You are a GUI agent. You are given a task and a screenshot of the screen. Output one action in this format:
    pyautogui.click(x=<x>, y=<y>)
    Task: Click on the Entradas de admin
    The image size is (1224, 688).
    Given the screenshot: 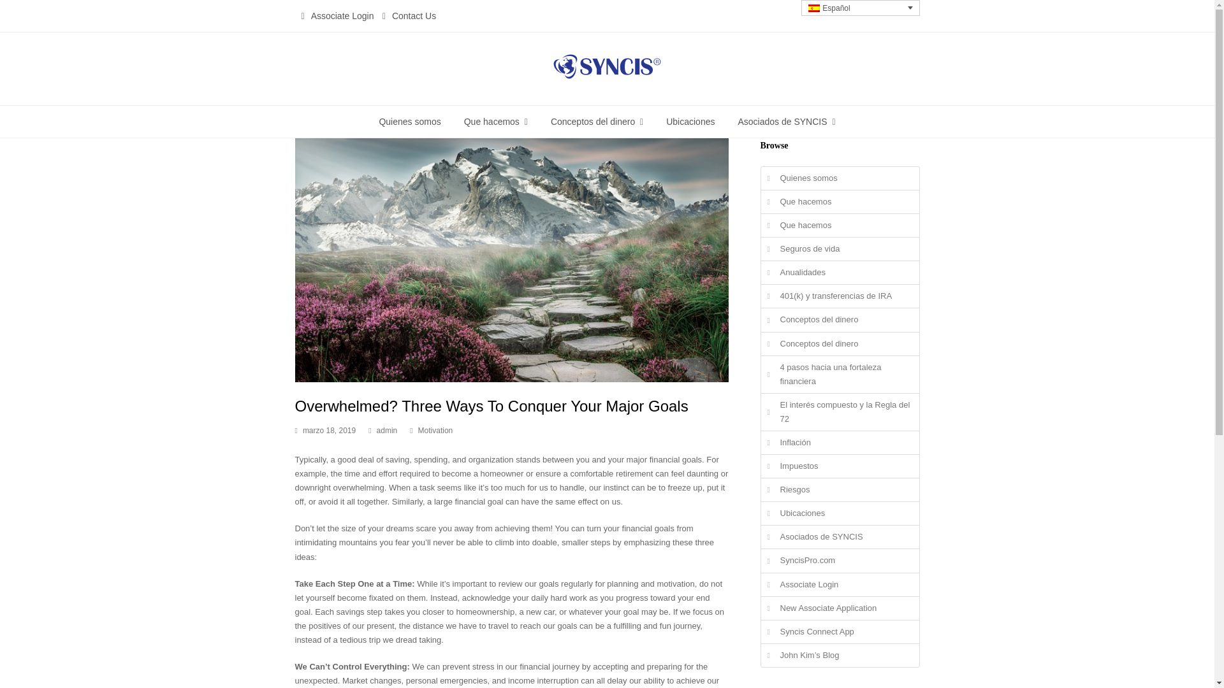 What is the action you would take?
    pyautogui.click(x=388, y=430)
    